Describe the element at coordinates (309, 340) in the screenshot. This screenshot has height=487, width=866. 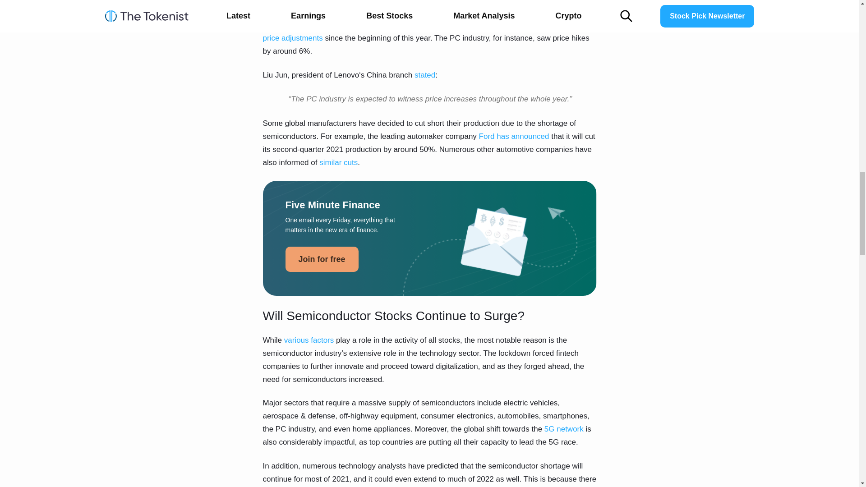
I see `various factors` at that location.